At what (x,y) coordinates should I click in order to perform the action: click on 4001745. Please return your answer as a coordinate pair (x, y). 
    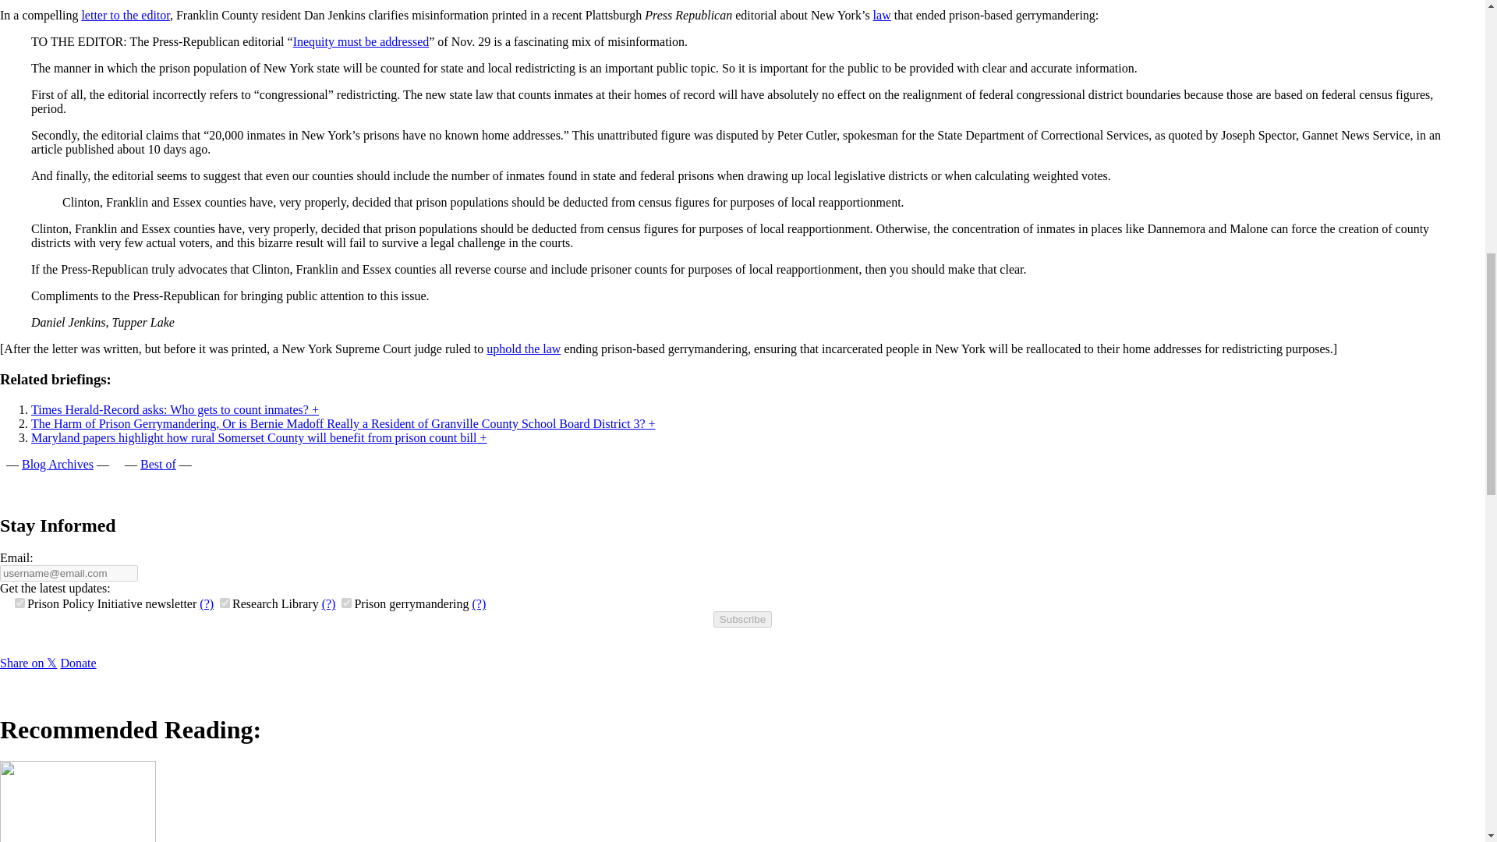
    Looking at the image, I should click on (225, 602).